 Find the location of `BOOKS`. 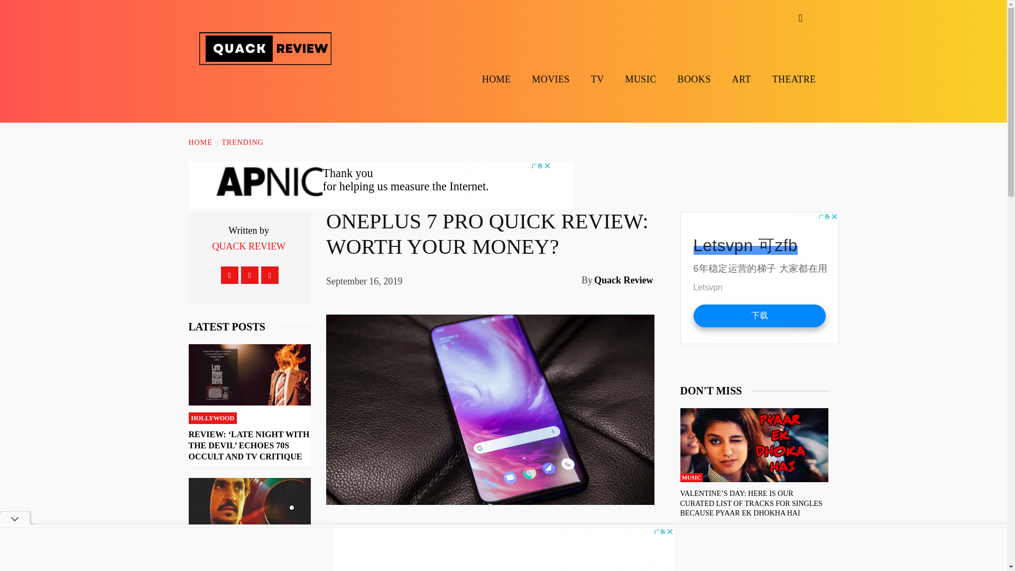

BOOKS is located at coordinates (694, 79).